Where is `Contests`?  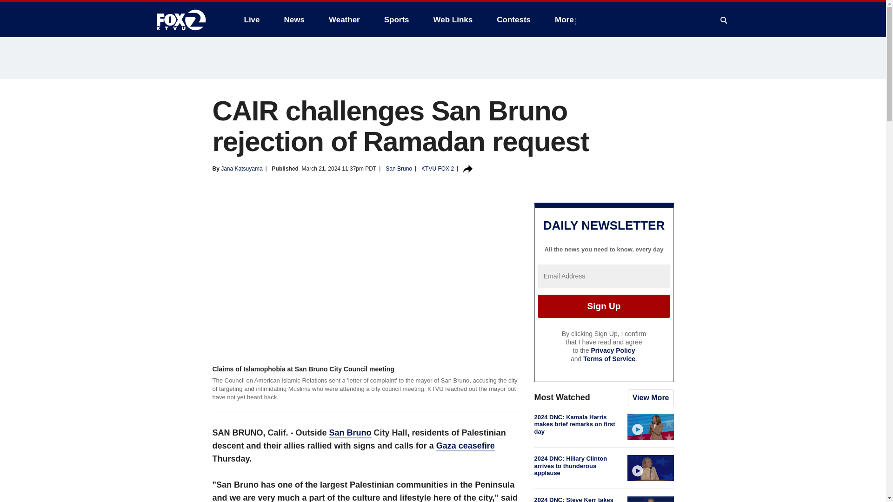 Contests is located at coordinates (513, 20).